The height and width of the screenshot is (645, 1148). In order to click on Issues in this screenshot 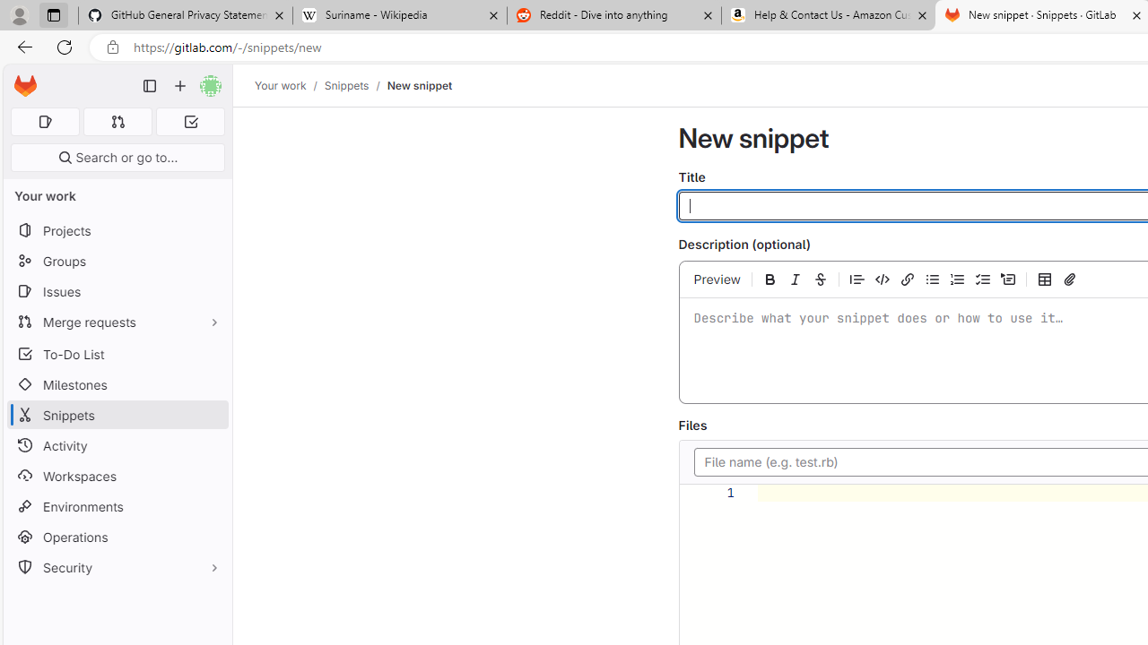, I will do `click(117, 291)`.